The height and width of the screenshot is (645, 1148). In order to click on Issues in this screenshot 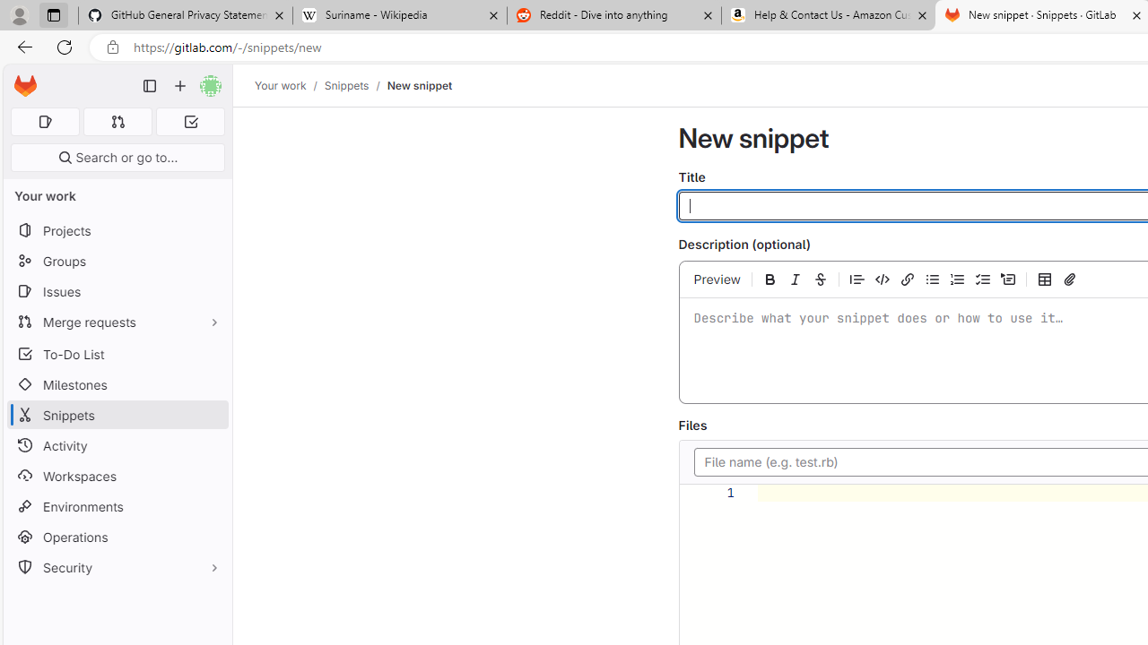, I will do `click(117, 291)`.